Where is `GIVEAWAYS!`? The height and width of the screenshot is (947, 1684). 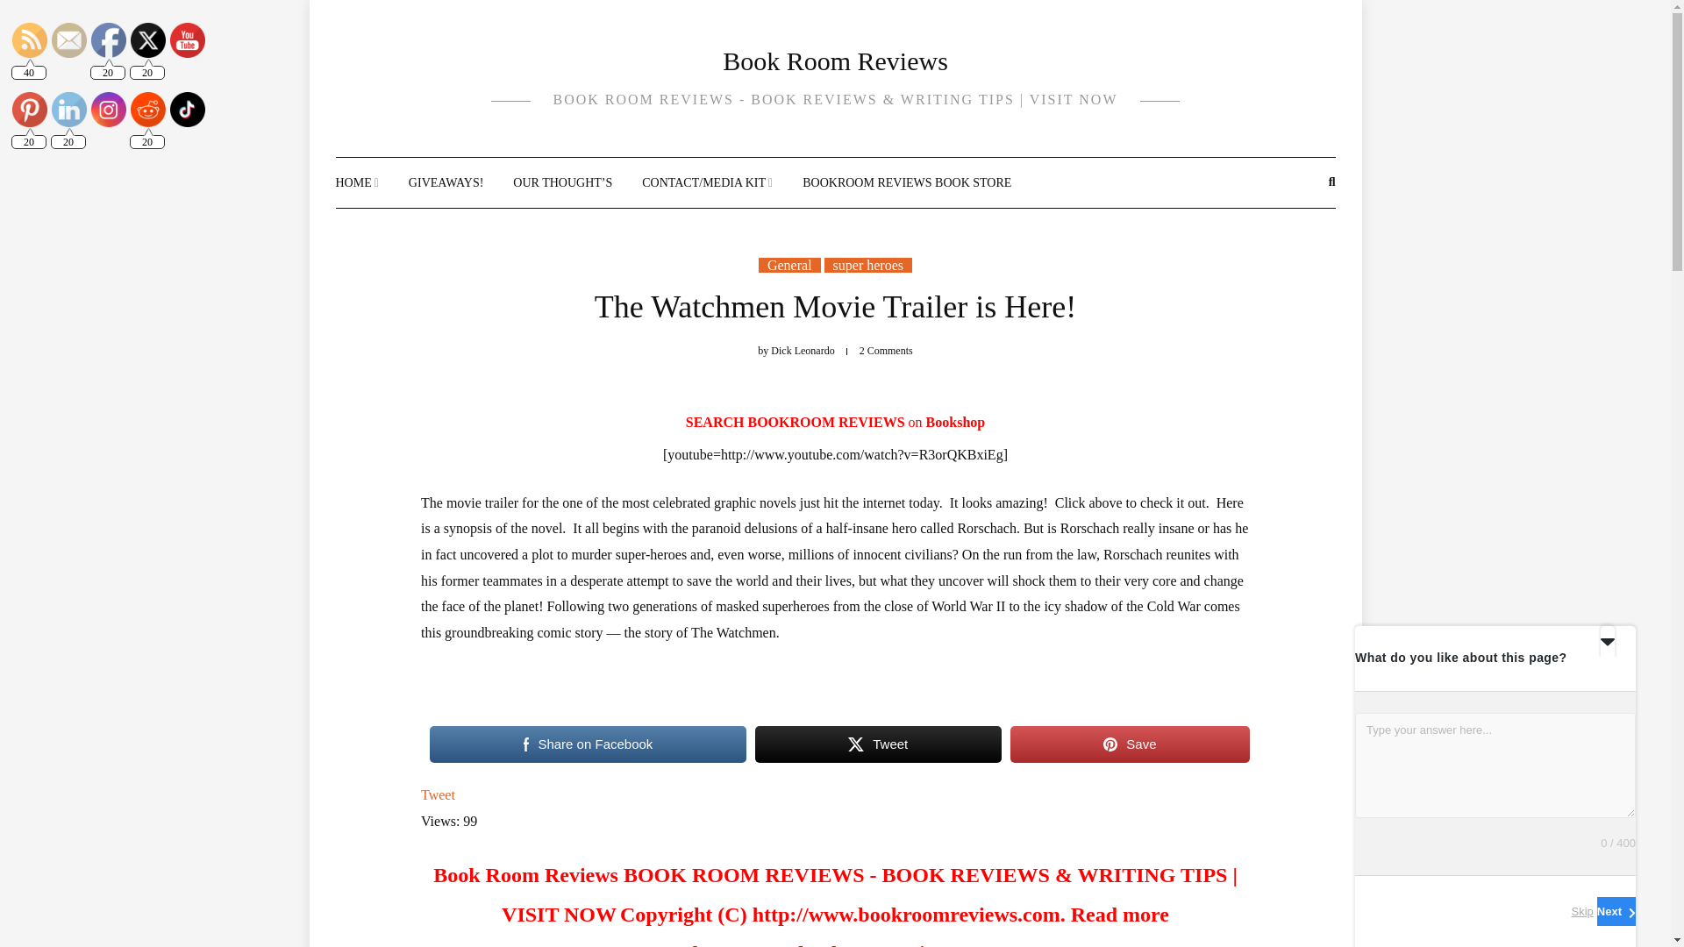
GIVEAWAYS! is located at coordinates (446, 182).